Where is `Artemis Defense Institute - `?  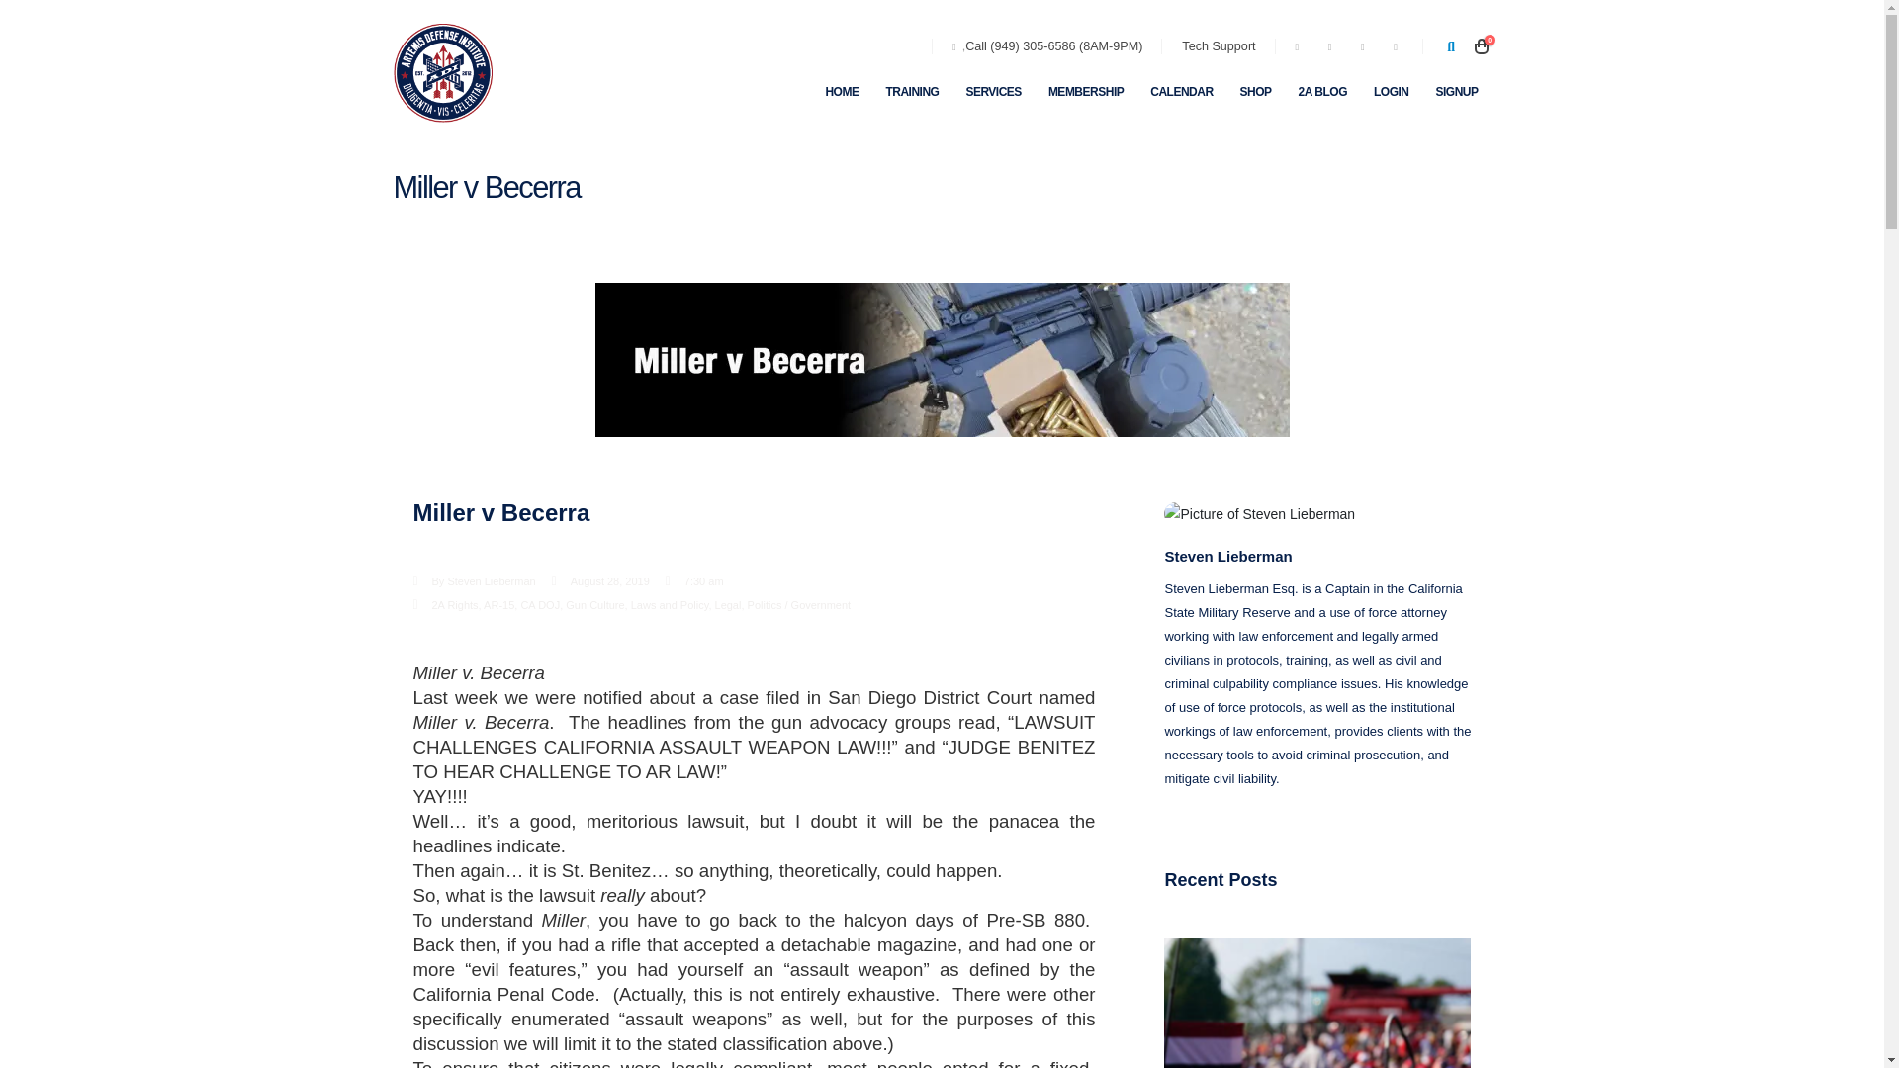
Artemis Defense Institute -  is located at coordinates (442, 73).